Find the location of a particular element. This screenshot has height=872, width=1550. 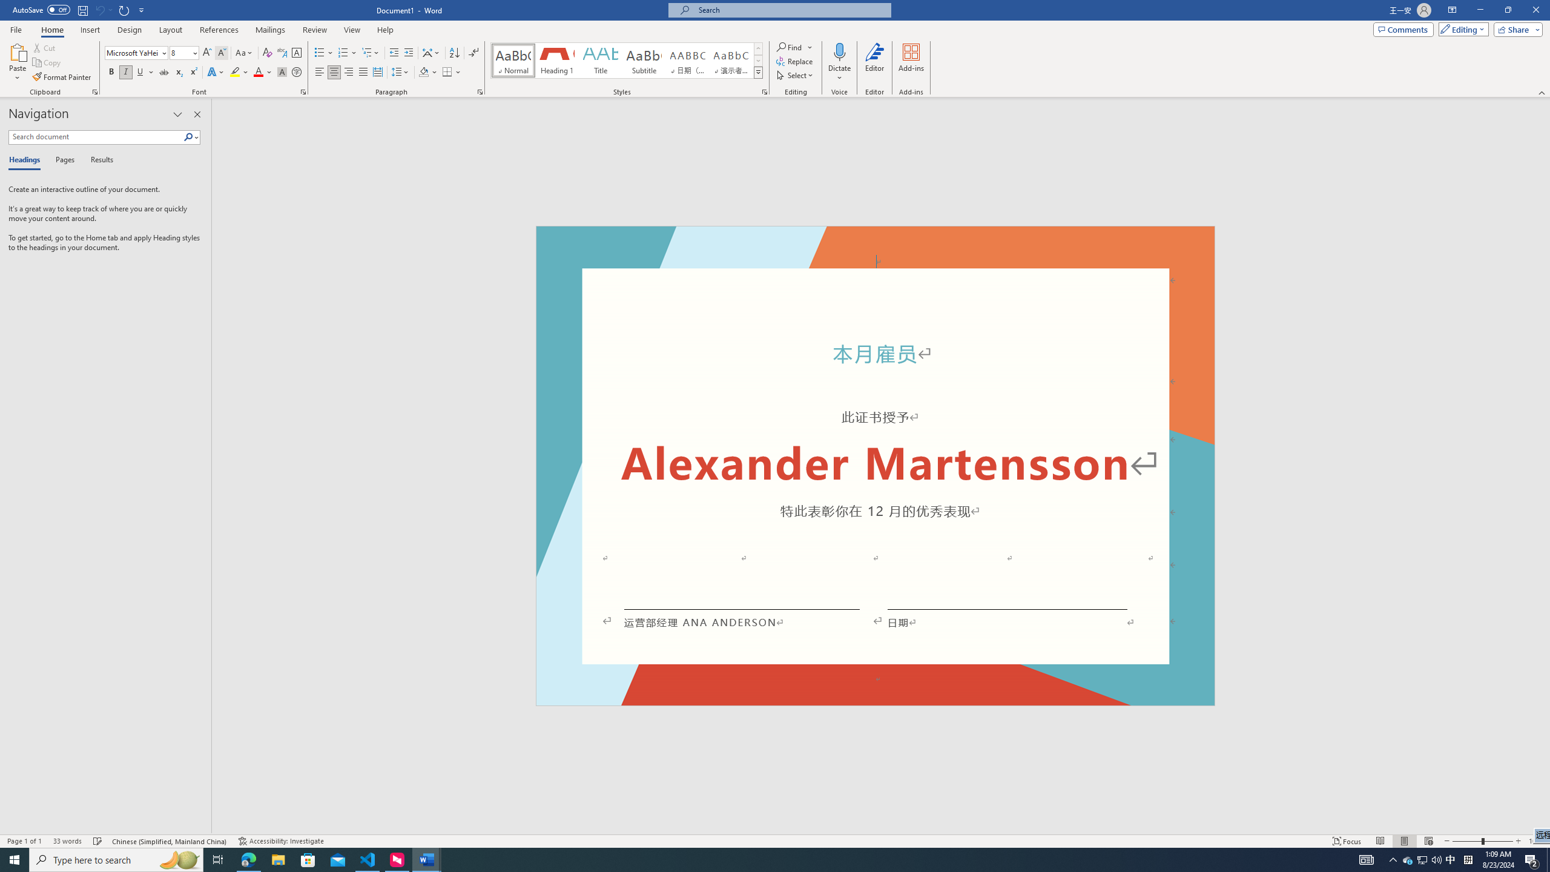

Heading 1 is located at coordinates (556, 61).